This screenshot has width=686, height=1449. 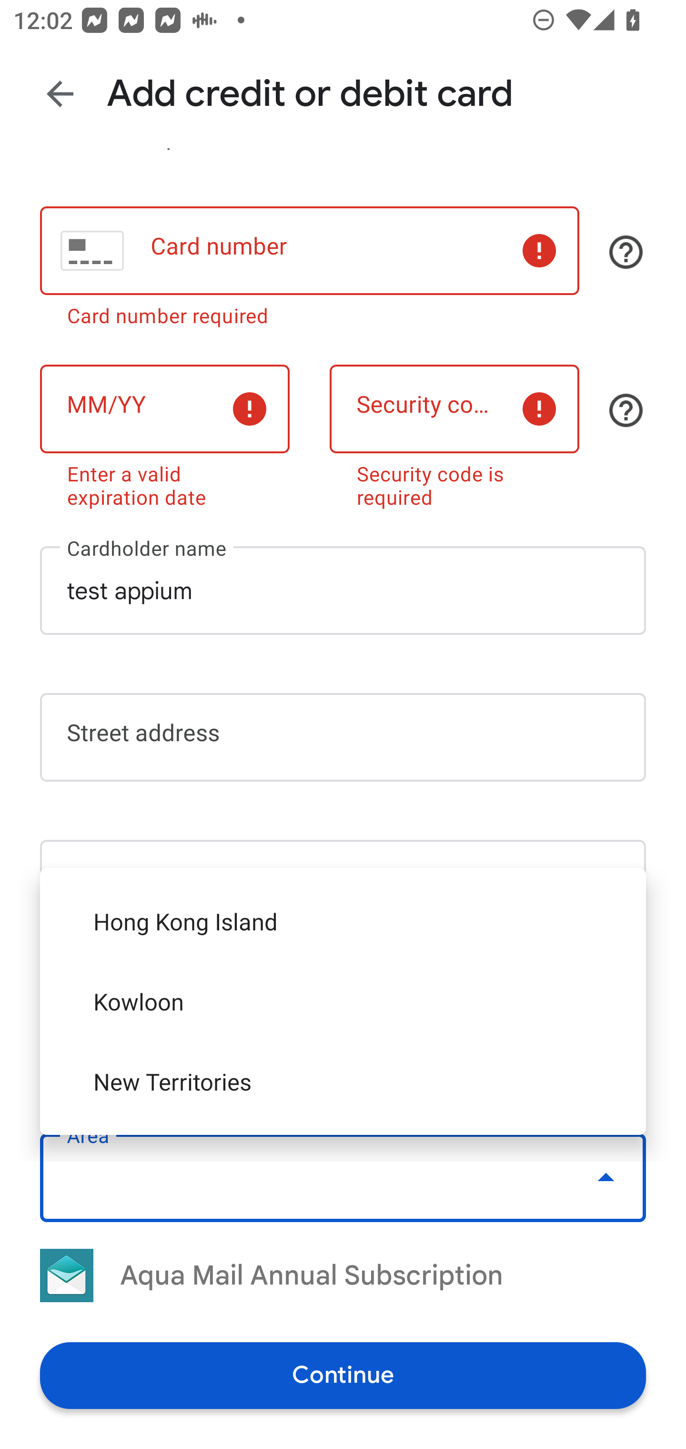 What do you see at coordinates (343, 885) in the screenshot?
I see `Apt, suite, etc. (optional)` at bounding box center [343, 885].